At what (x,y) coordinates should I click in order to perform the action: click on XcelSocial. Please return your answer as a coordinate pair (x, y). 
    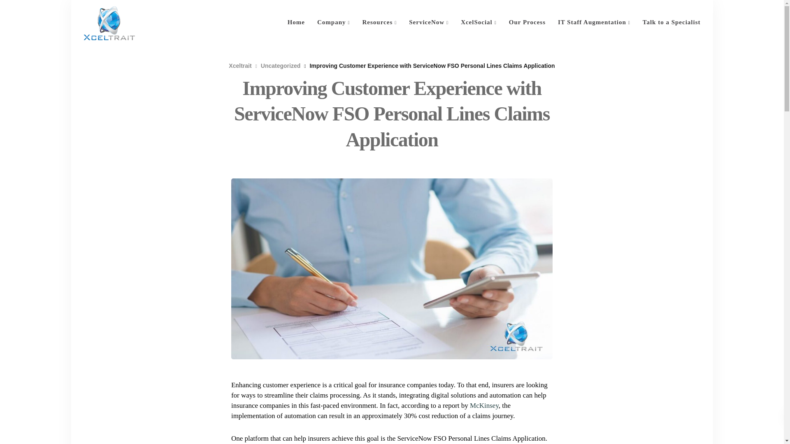
    Looking at the image, I should click on (479, 22).